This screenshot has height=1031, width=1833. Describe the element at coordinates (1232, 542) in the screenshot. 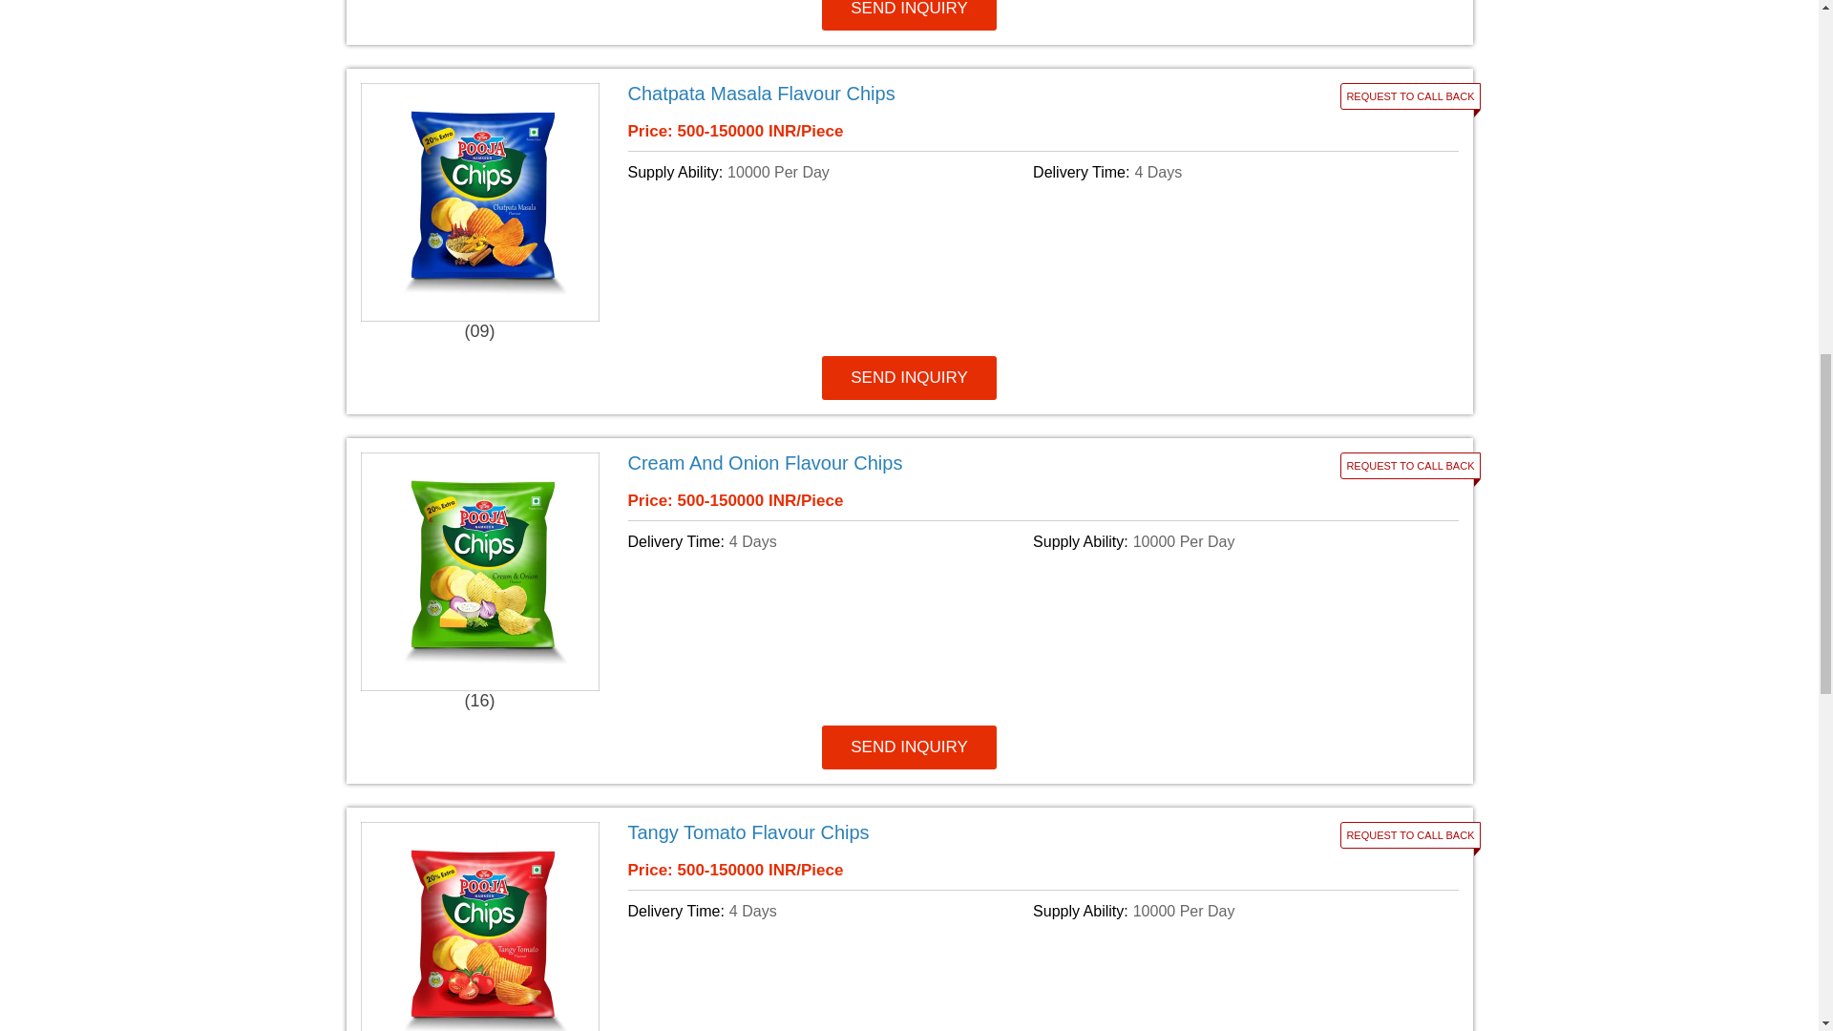

I see `Supply Ability: 10000 Per Day` at that location.